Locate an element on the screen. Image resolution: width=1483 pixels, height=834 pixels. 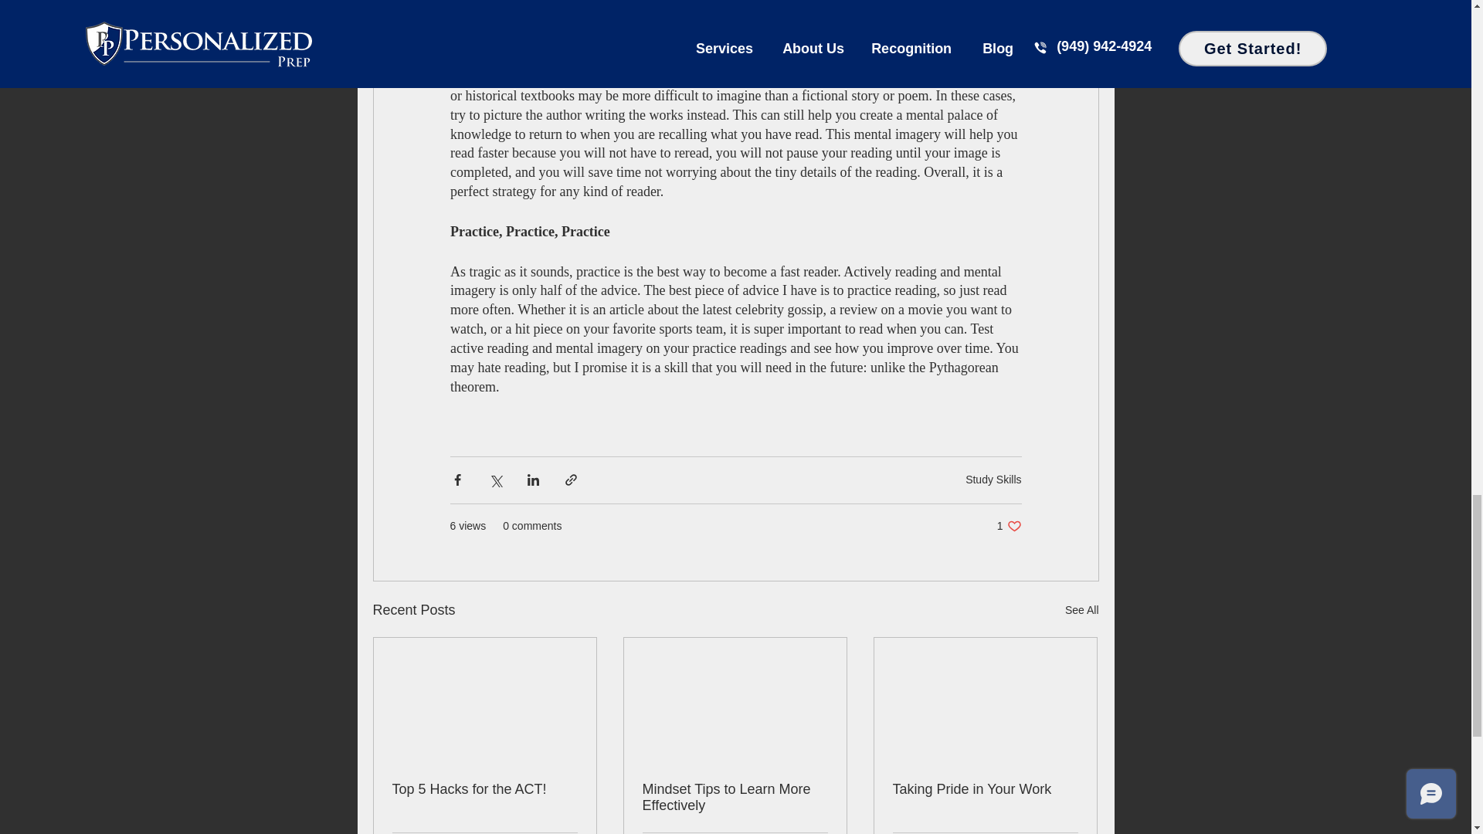
See All is located at coordinates (1081, 610).